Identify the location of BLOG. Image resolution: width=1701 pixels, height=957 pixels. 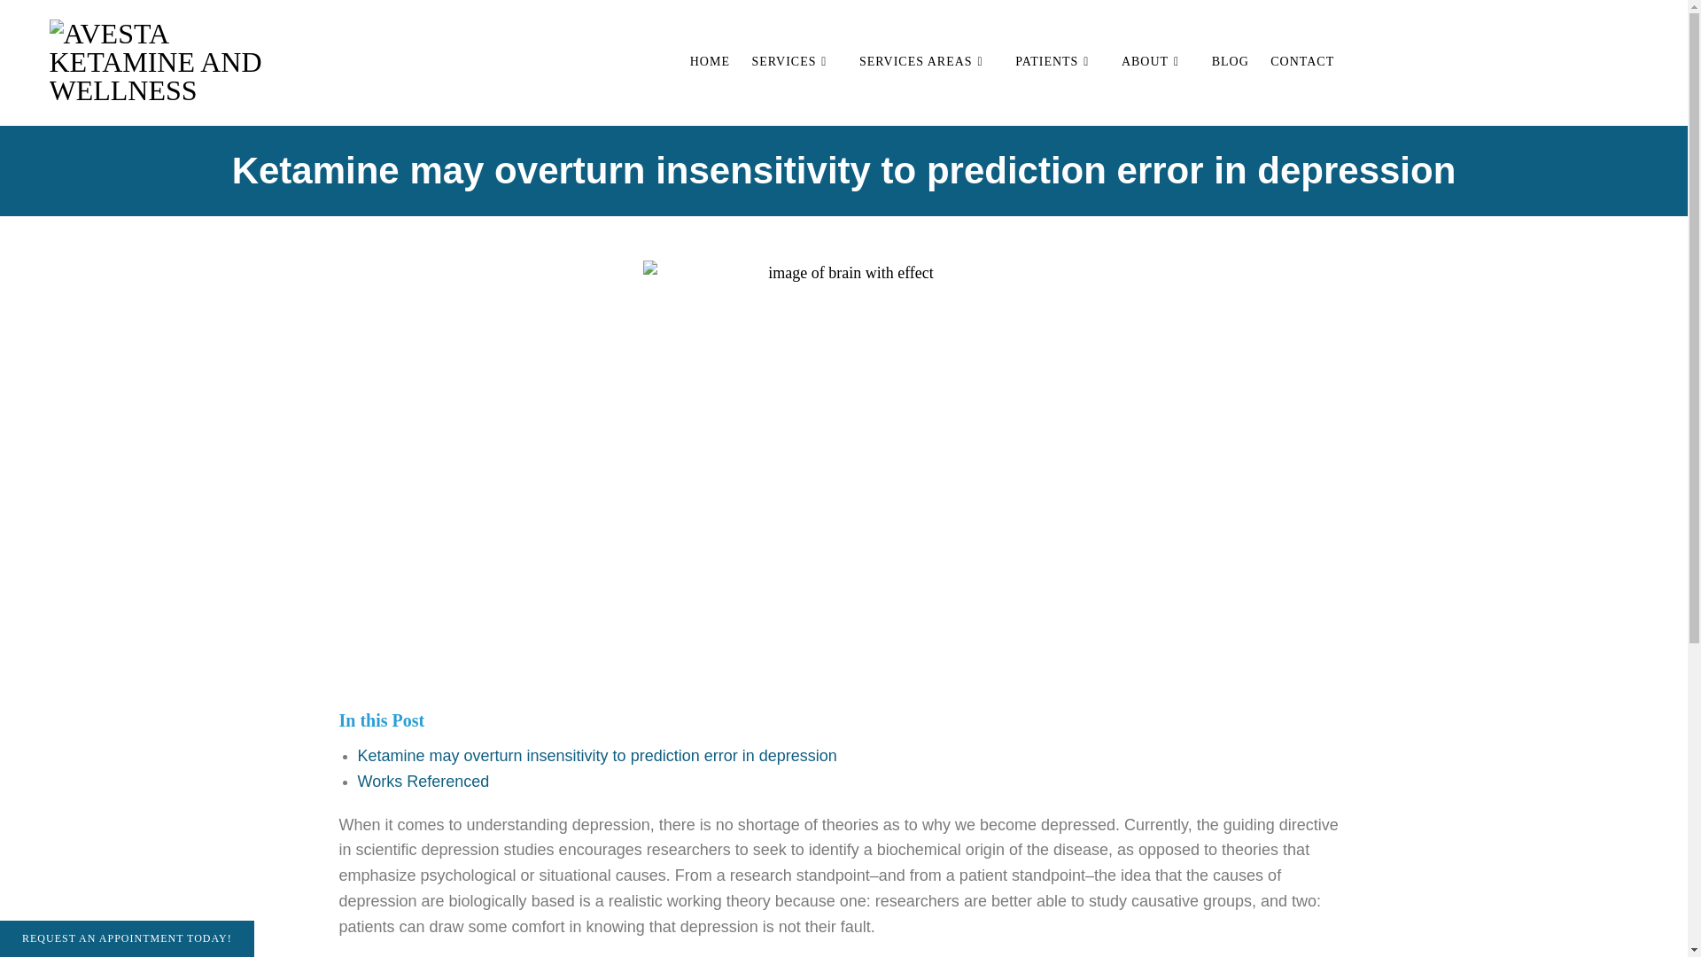
(1230, 61).